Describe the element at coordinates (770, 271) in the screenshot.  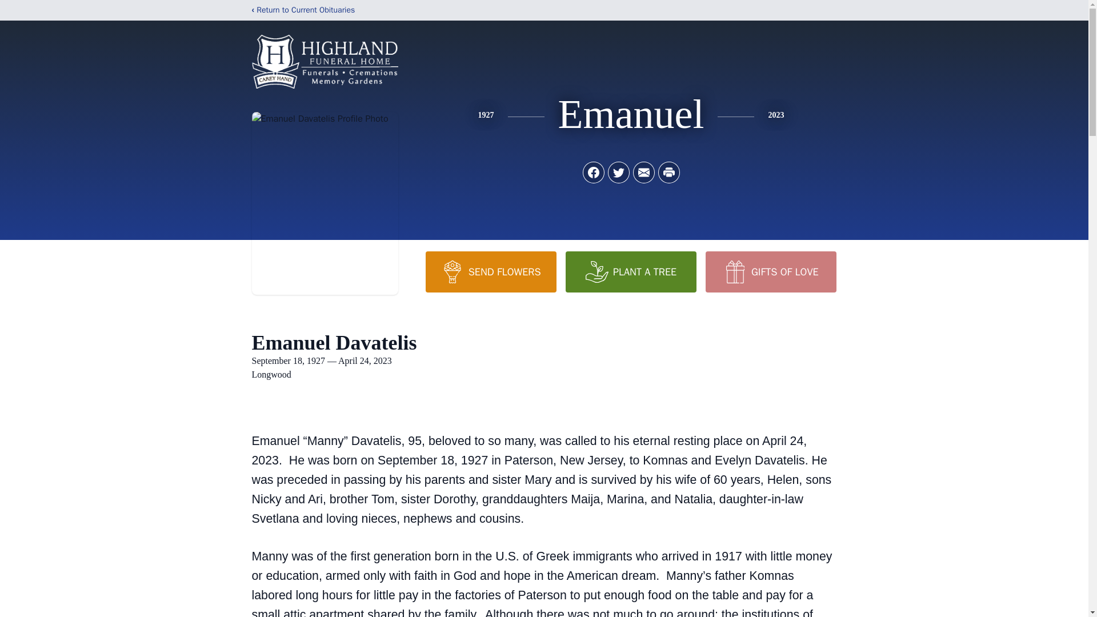
I see `GIFTS OF LOVE` at that location.